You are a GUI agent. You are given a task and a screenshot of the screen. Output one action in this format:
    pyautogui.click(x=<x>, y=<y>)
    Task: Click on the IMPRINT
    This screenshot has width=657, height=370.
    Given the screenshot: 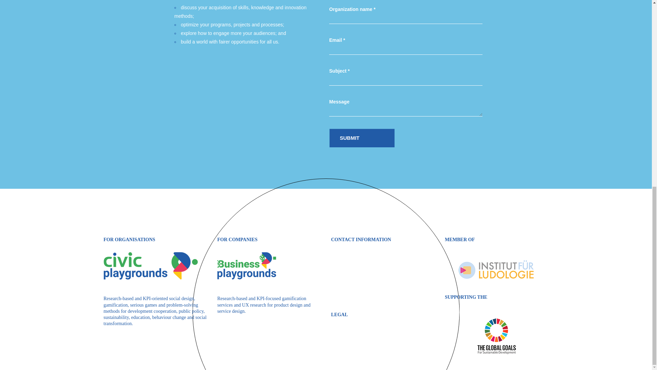 What is the action you would take?
    pyautogui.click(x=341, y=343)
    